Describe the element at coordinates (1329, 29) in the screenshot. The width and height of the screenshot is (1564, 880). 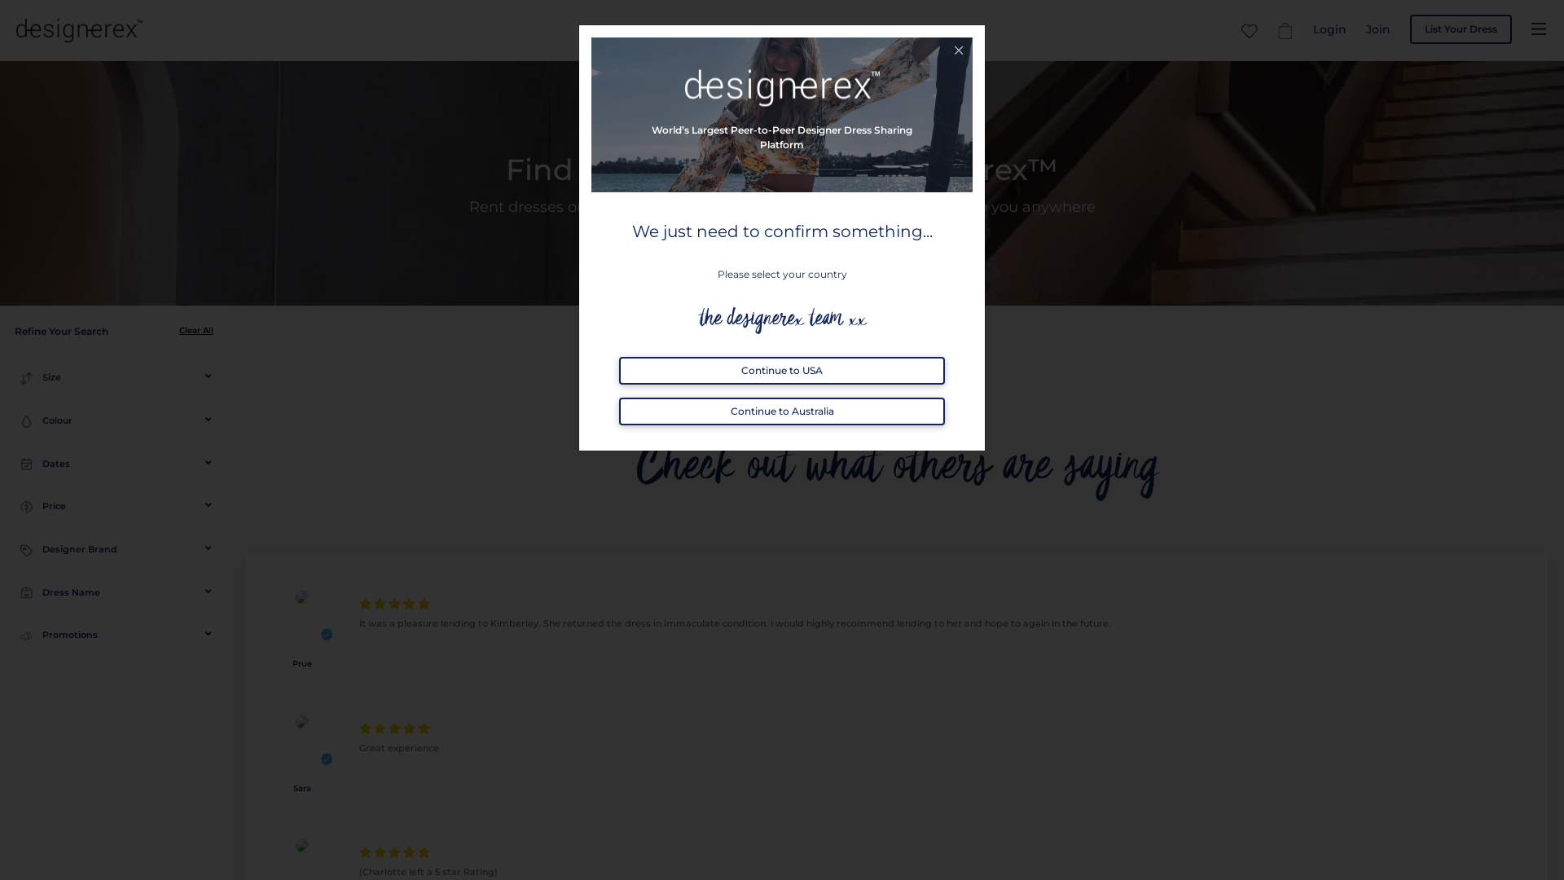
I see `Login` at that location.